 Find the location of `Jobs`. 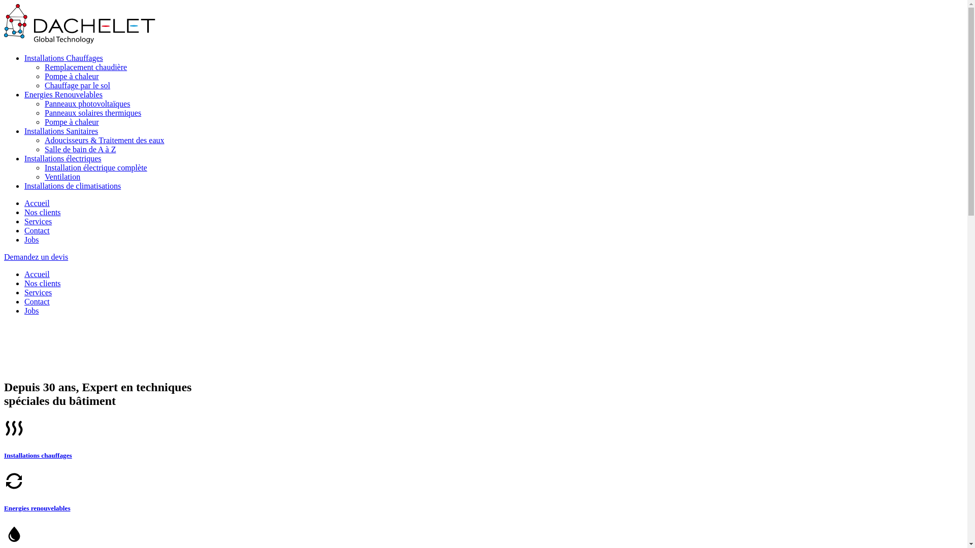

Jobs is located at coordinates (31, 311).